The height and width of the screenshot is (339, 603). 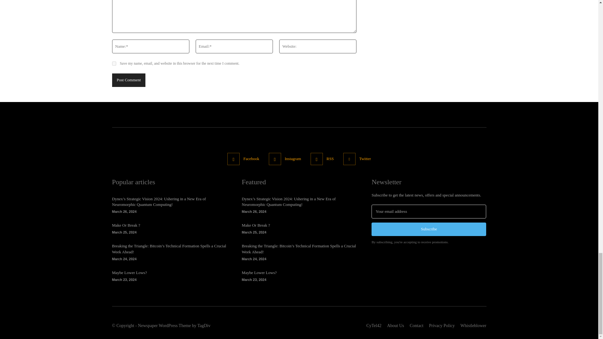 What do you see at coordinates (128, 80) in the screenshot?
I see `Post Comment` at bounding box center [128, 80].